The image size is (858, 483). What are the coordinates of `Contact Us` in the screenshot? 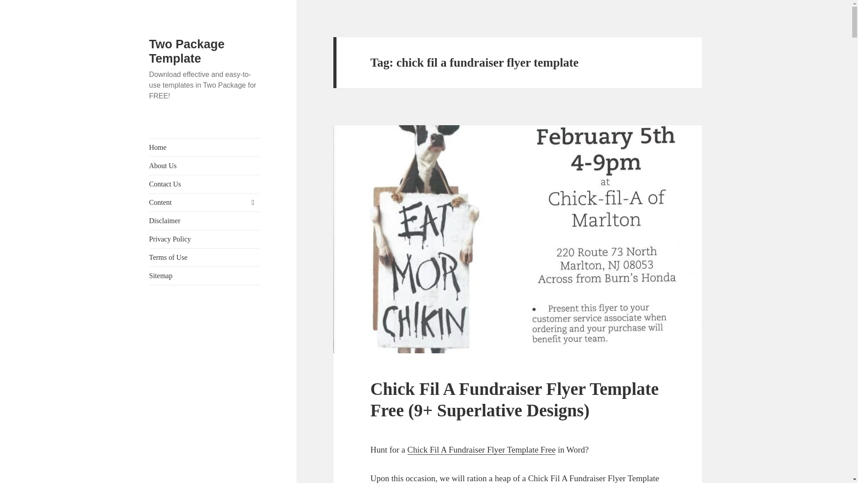 It's located at (205, 184).